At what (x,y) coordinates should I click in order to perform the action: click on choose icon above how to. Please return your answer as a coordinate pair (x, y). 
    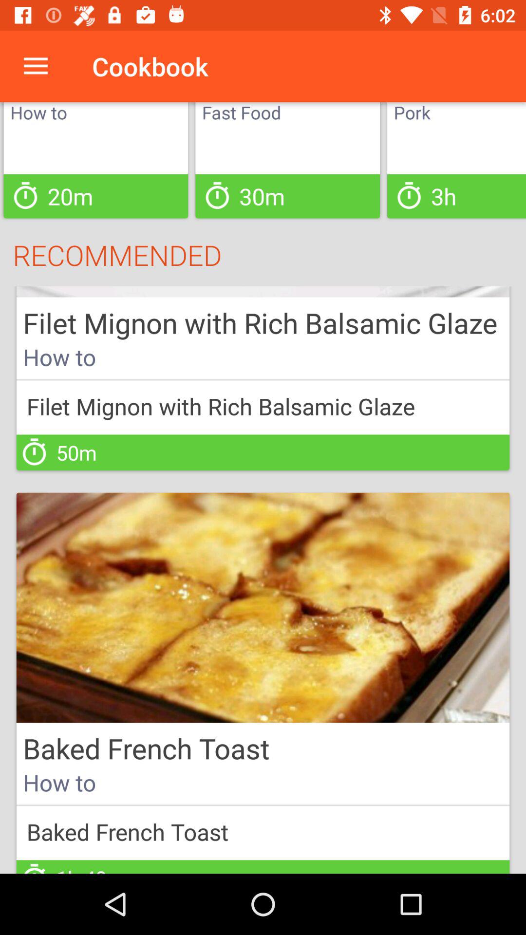
    Looking at the image, I should click on (36, 66).